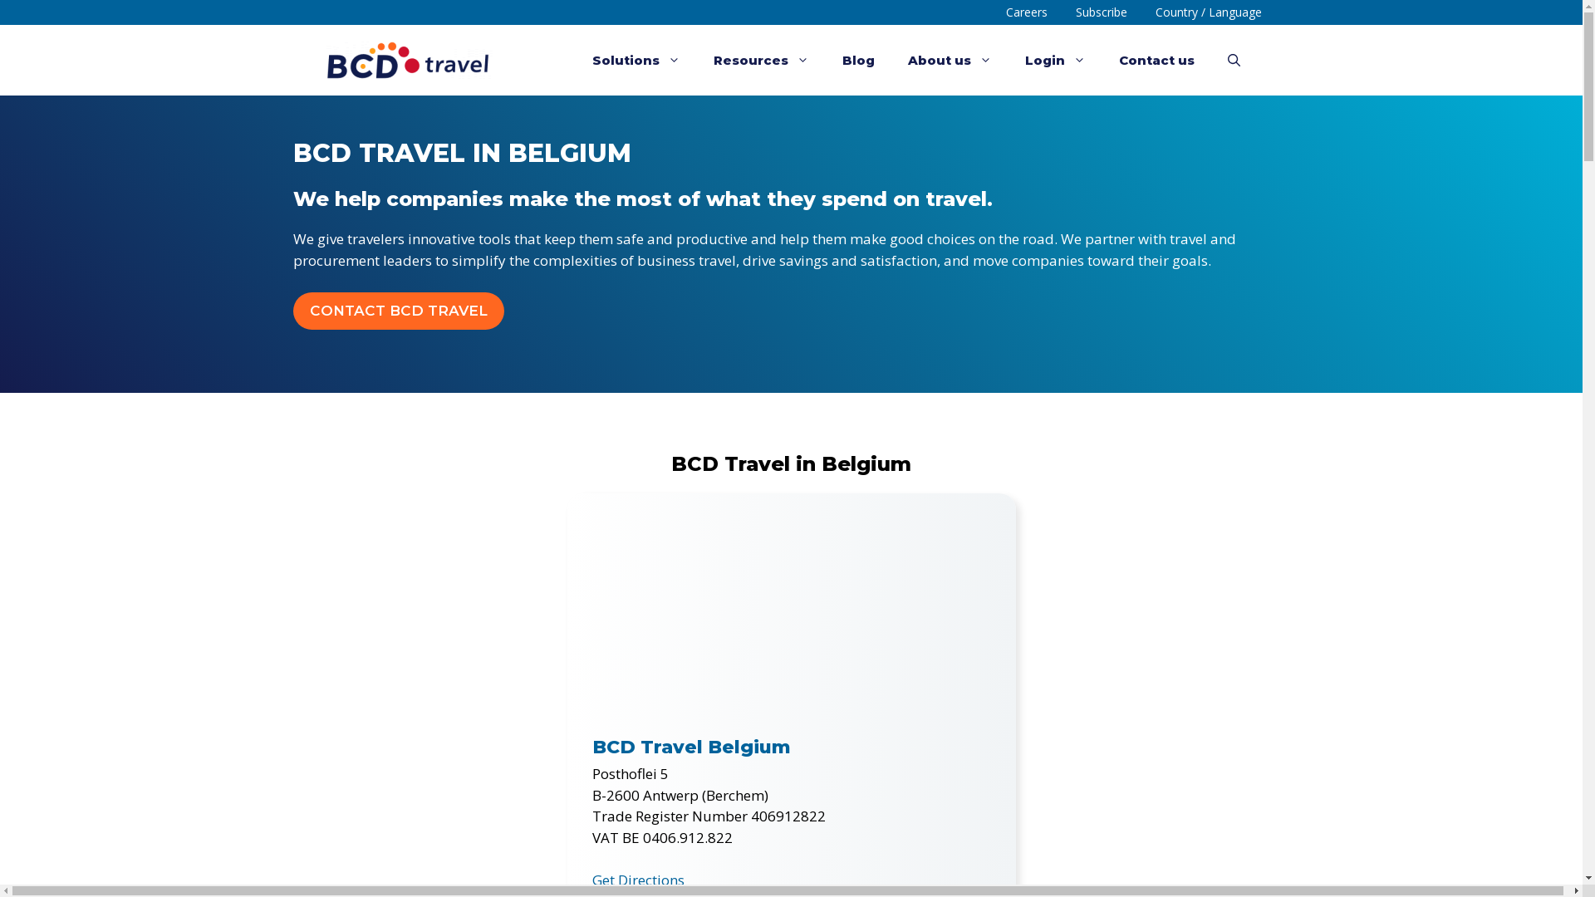  Describe the element at coordinates (398, 311) in the screenshot. I see `CONTACT BCD TRAVEL` at that location.